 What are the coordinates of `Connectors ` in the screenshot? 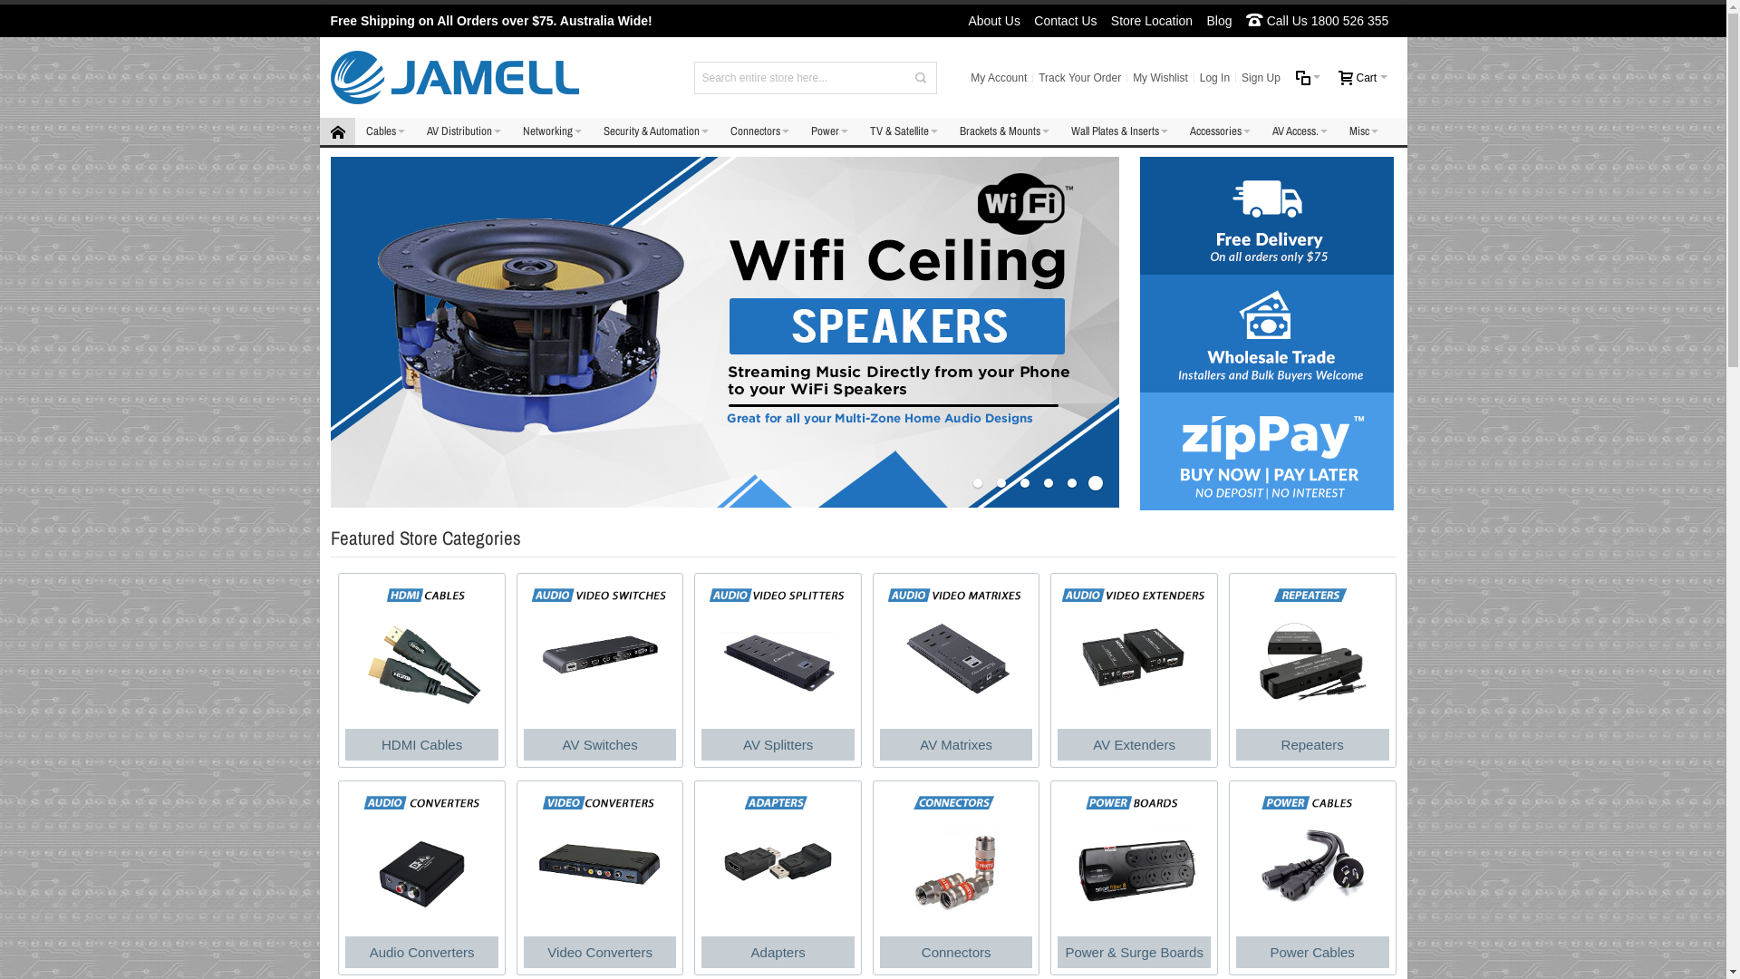 It's located at (759, 131).